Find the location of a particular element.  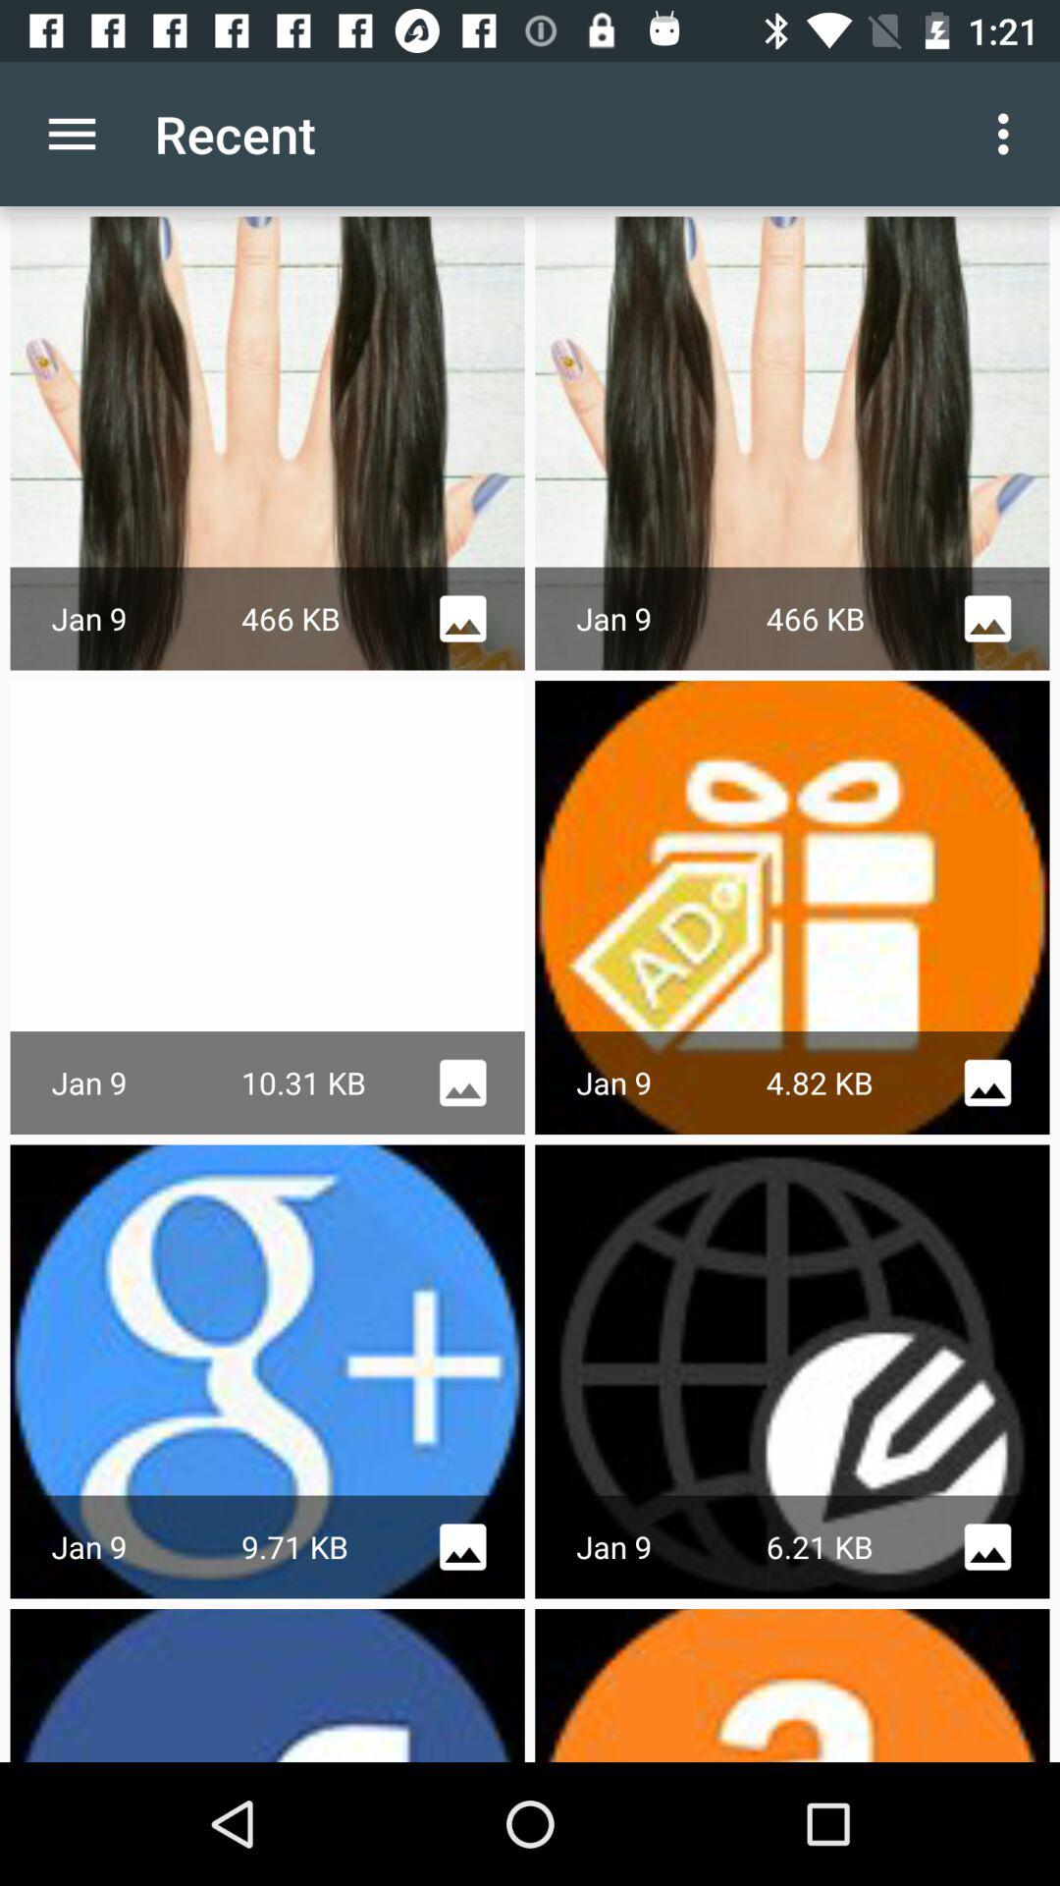

turn on app to the right of the recent item is located at coordinates (1009, 134).